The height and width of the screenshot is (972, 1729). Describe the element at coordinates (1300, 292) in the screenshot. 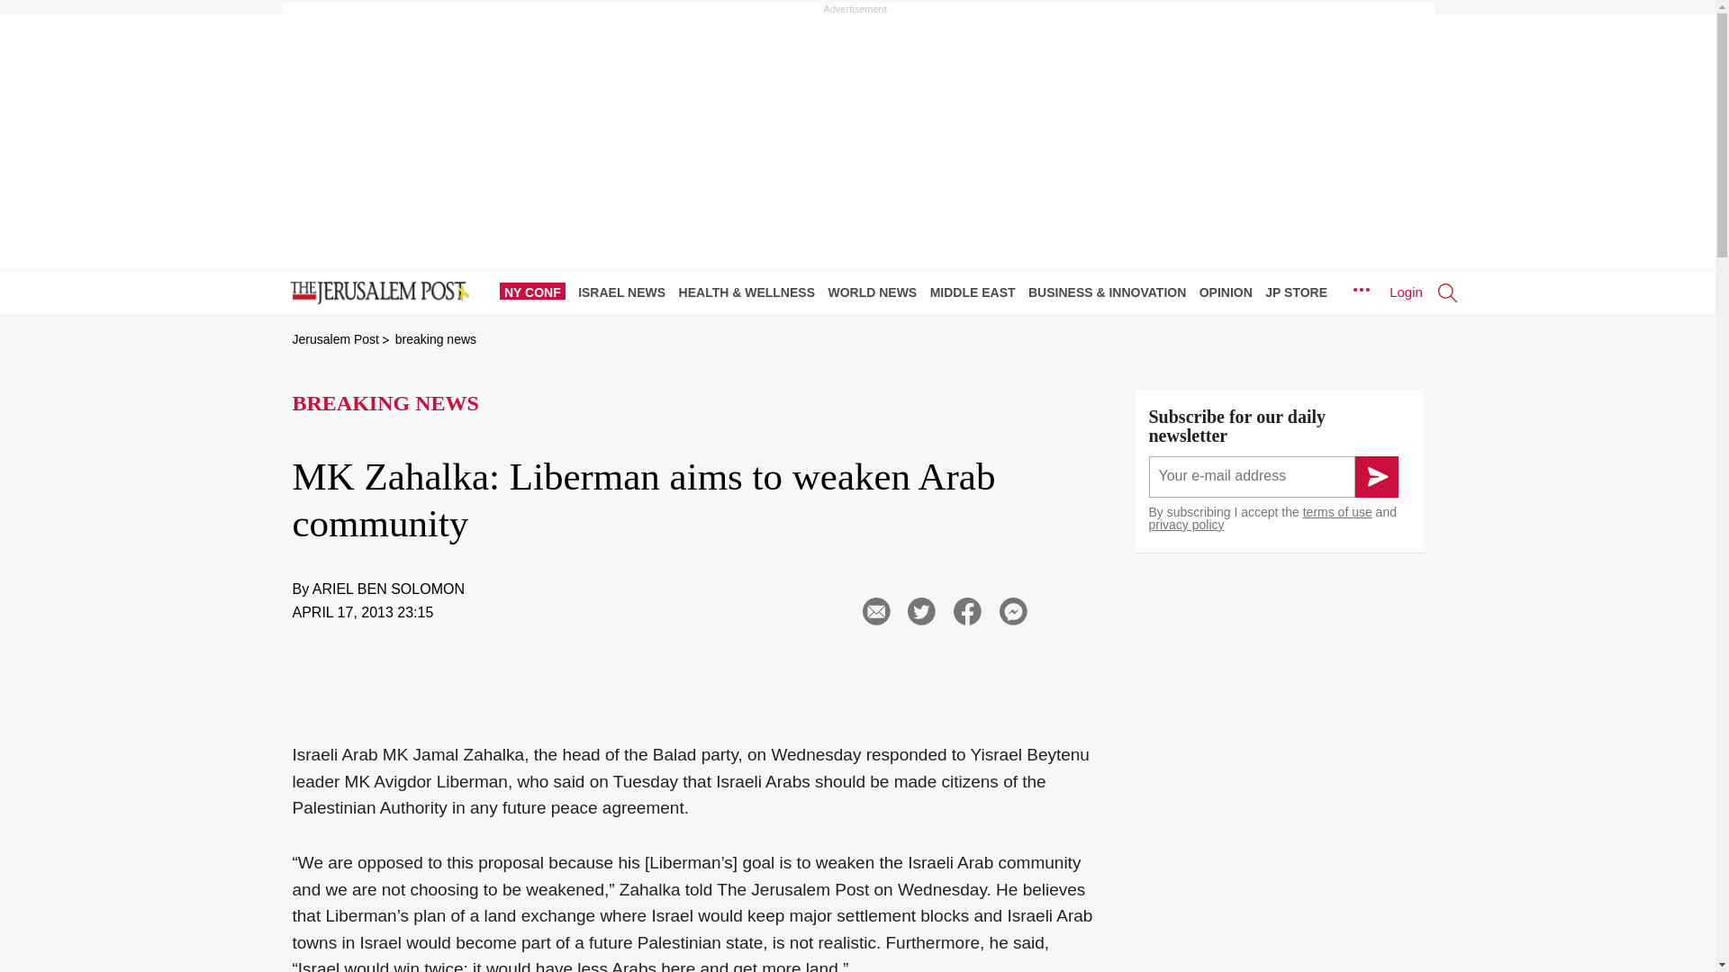

I see `JP STORE` at that location.